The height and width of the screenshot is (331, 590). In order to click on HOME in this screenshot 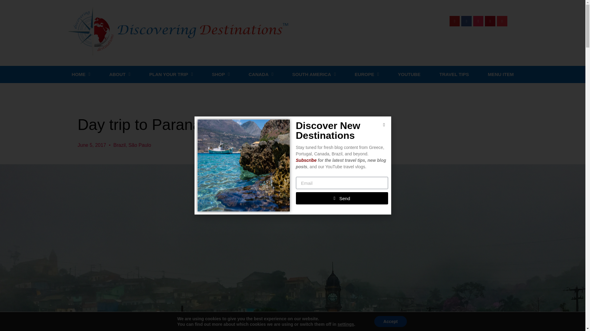, I will do `click(81, 74)`.